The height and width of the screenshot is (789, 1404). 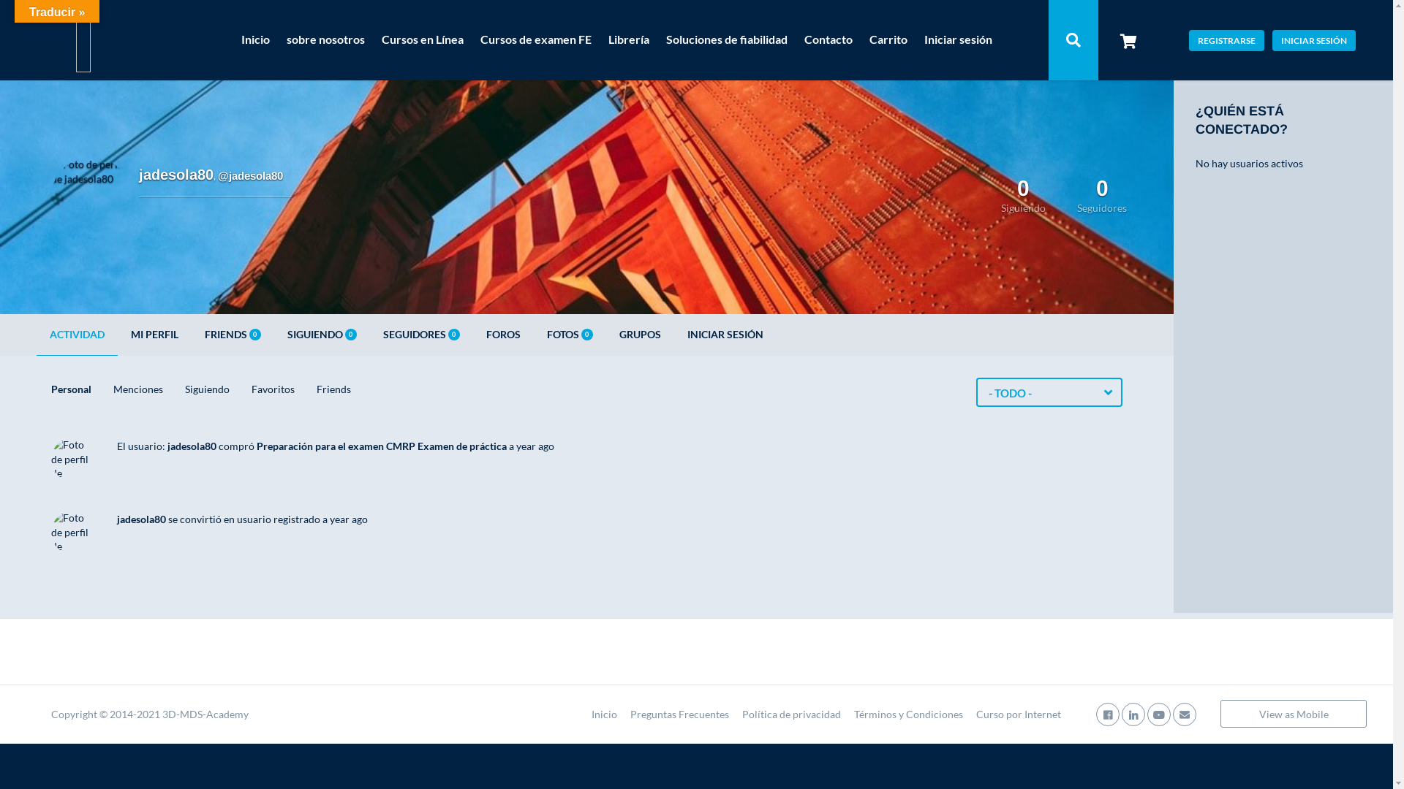 I want to click on Friends, so click(x=333, y=389).